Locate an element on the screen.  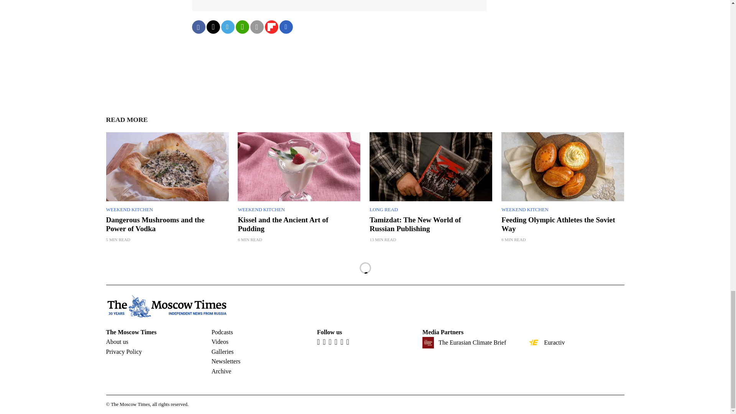
Share on Facebook is located at coordinates (198, 27).